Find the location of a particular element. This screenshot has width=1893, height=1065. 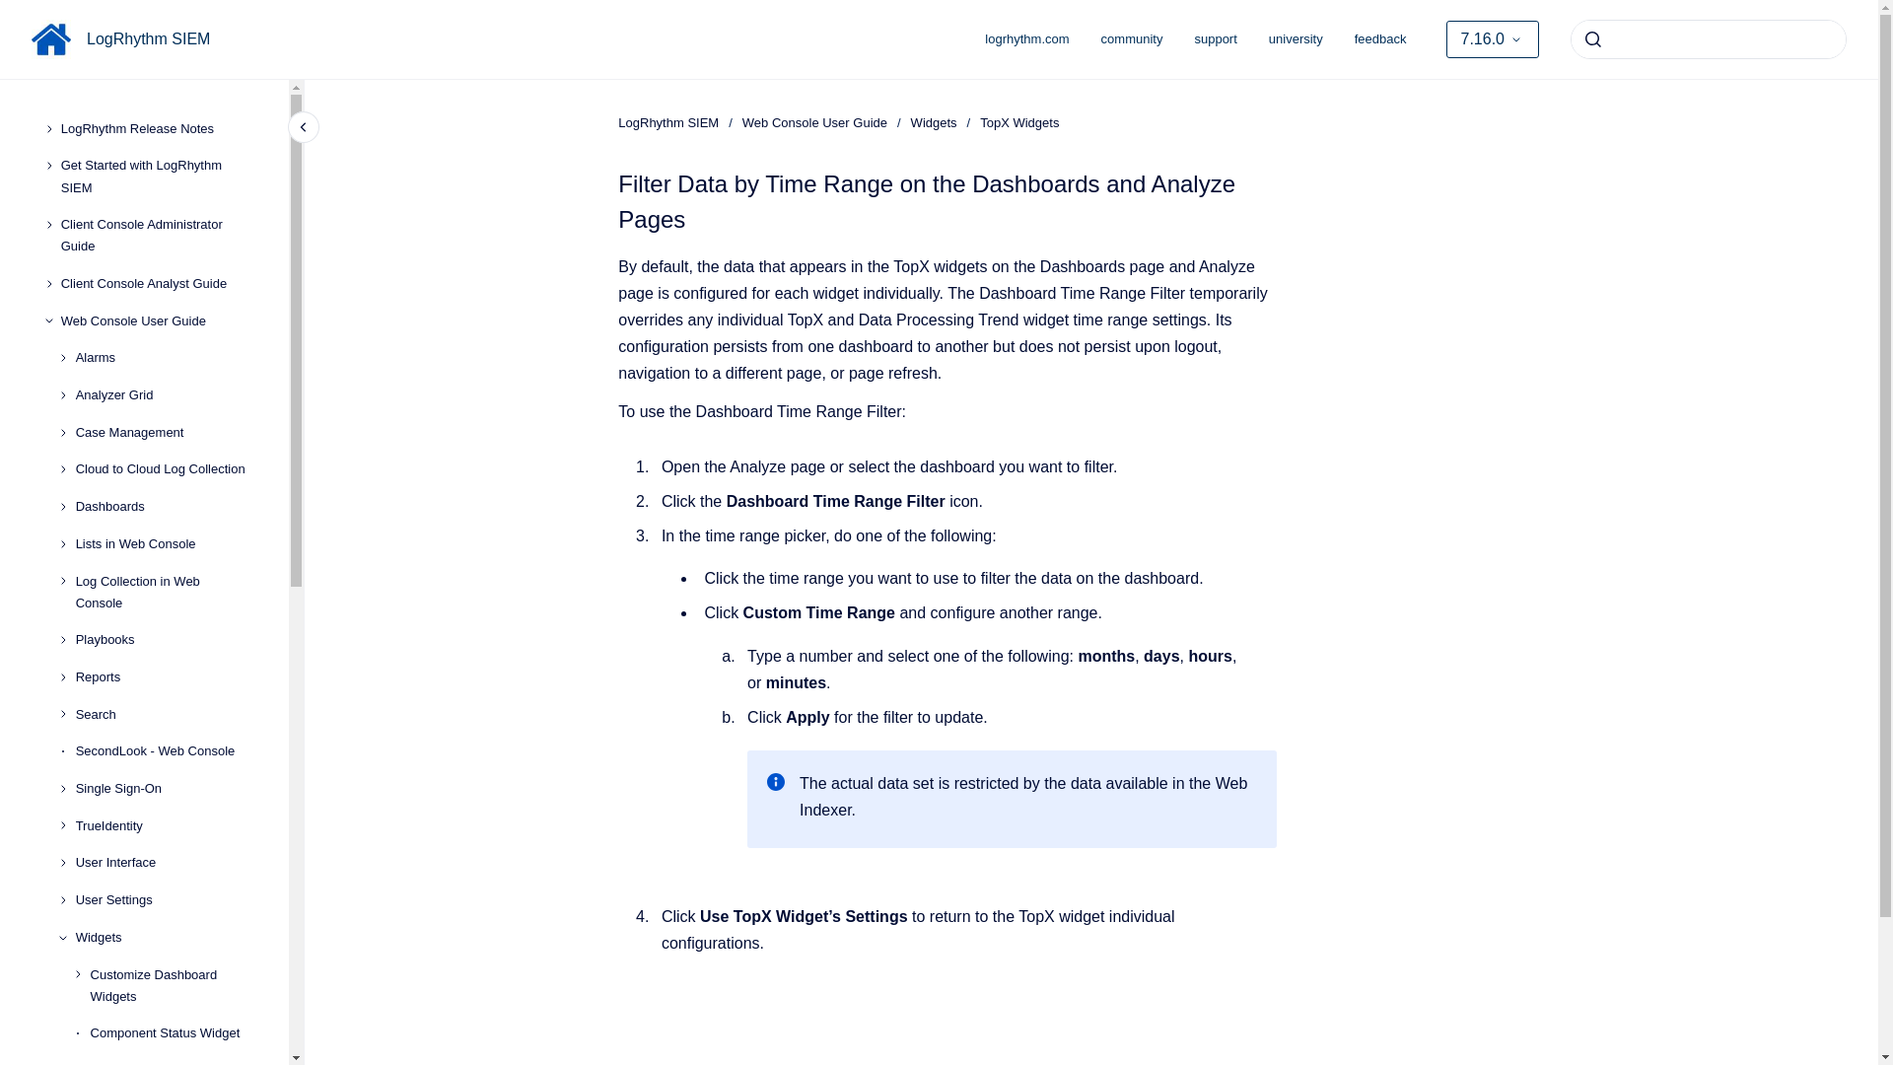

Playbooks is located at coordinates (166, 641).